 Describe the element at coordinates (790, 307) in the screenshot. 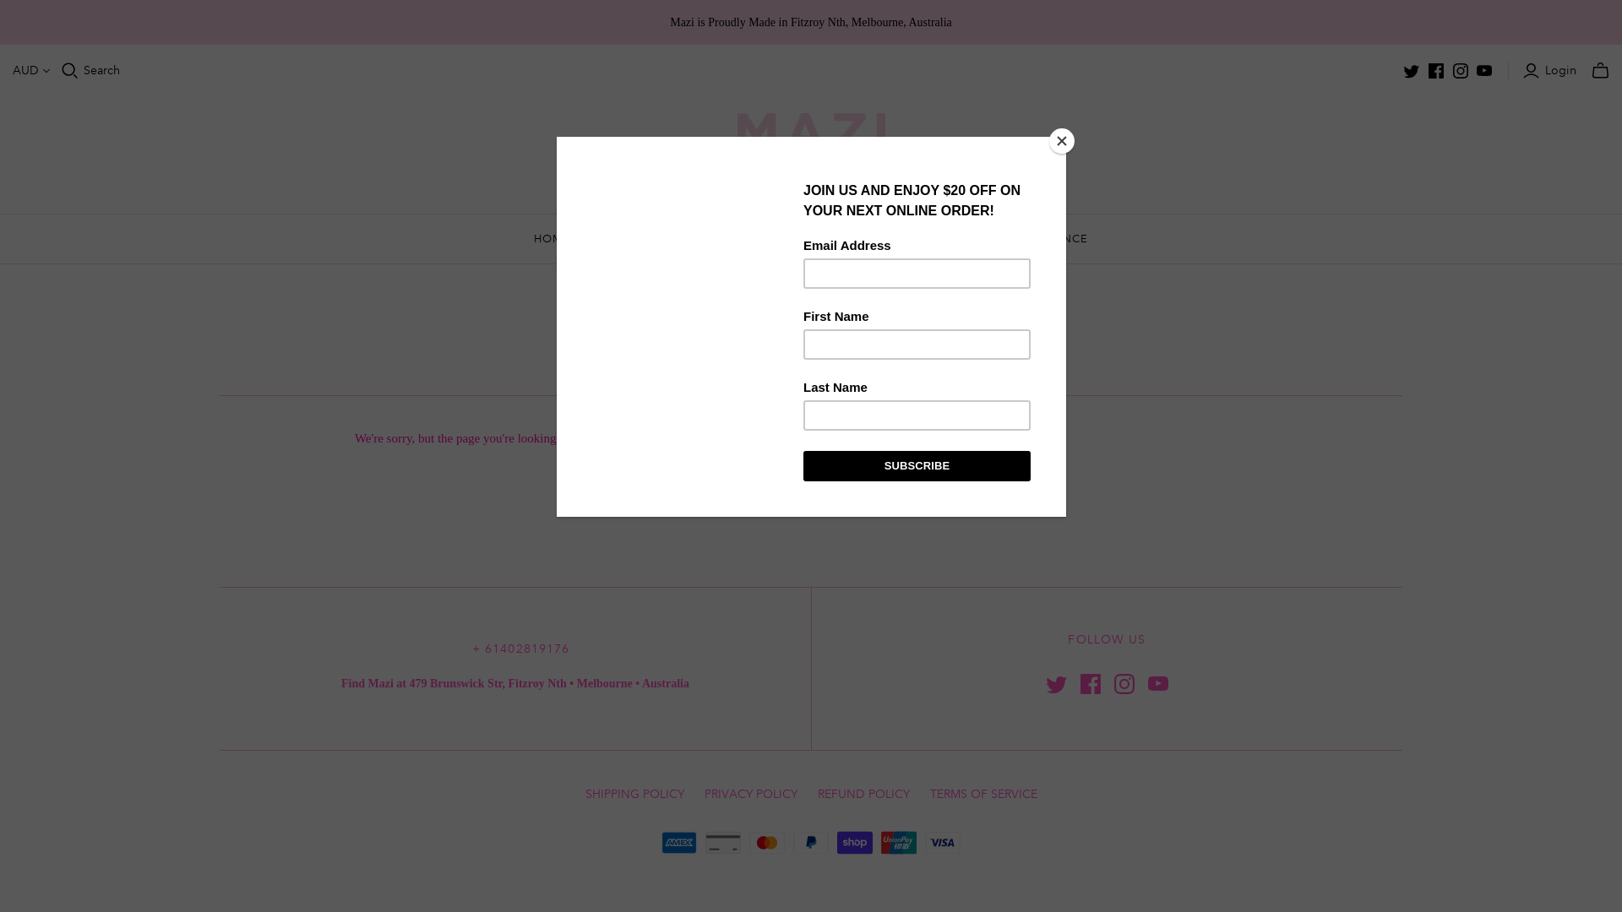

I see `Home` at that location.